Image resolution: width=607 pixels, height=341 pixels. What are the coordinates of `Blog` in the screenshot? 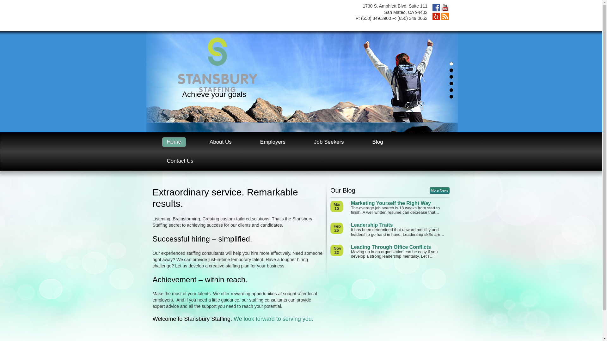 It's located at (377, 142).